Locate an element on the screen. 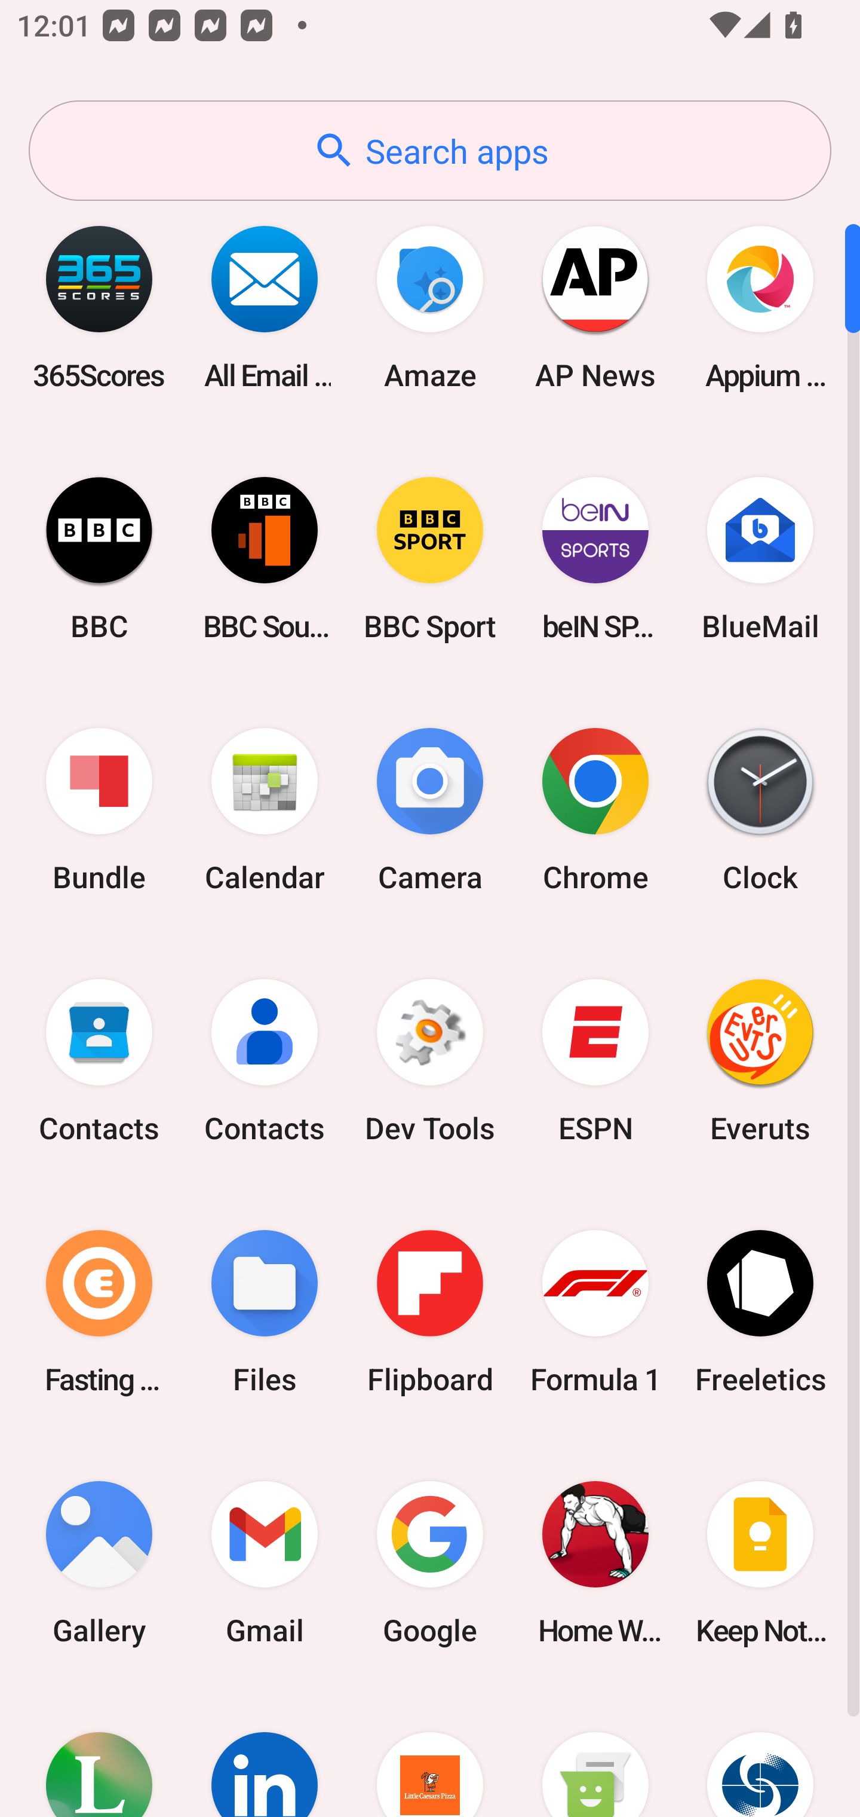 The width and height of the screenshot is (860, 1817). Gallery is located at coordinates (99, 1562).